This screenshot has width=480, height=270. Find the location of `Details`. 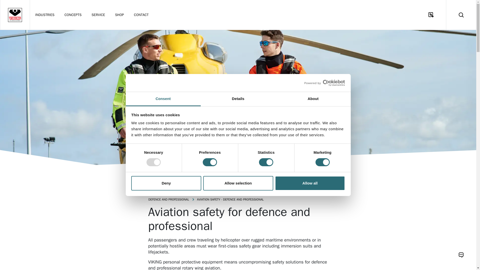

Details is located at coordinates (238, 99).